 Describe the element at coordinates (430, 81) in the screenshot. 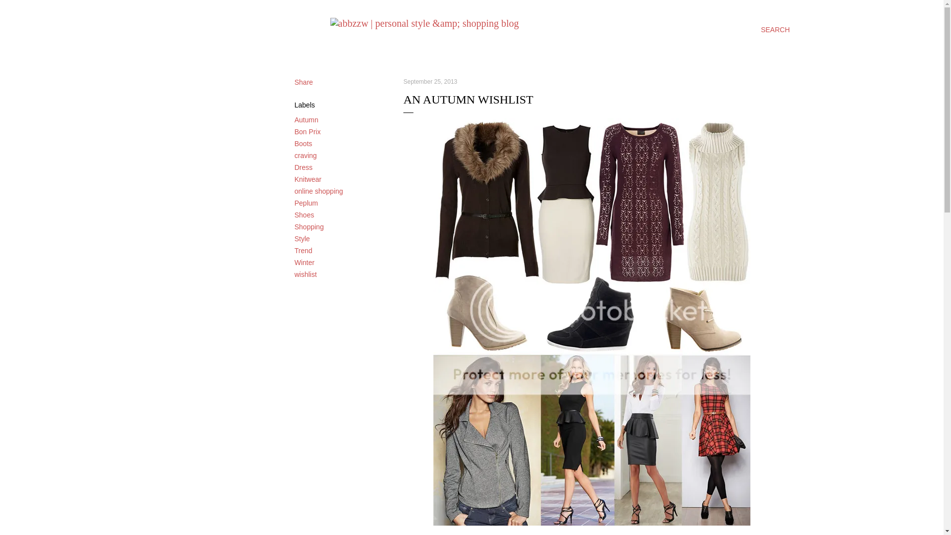

I see `permanent link` at that location.